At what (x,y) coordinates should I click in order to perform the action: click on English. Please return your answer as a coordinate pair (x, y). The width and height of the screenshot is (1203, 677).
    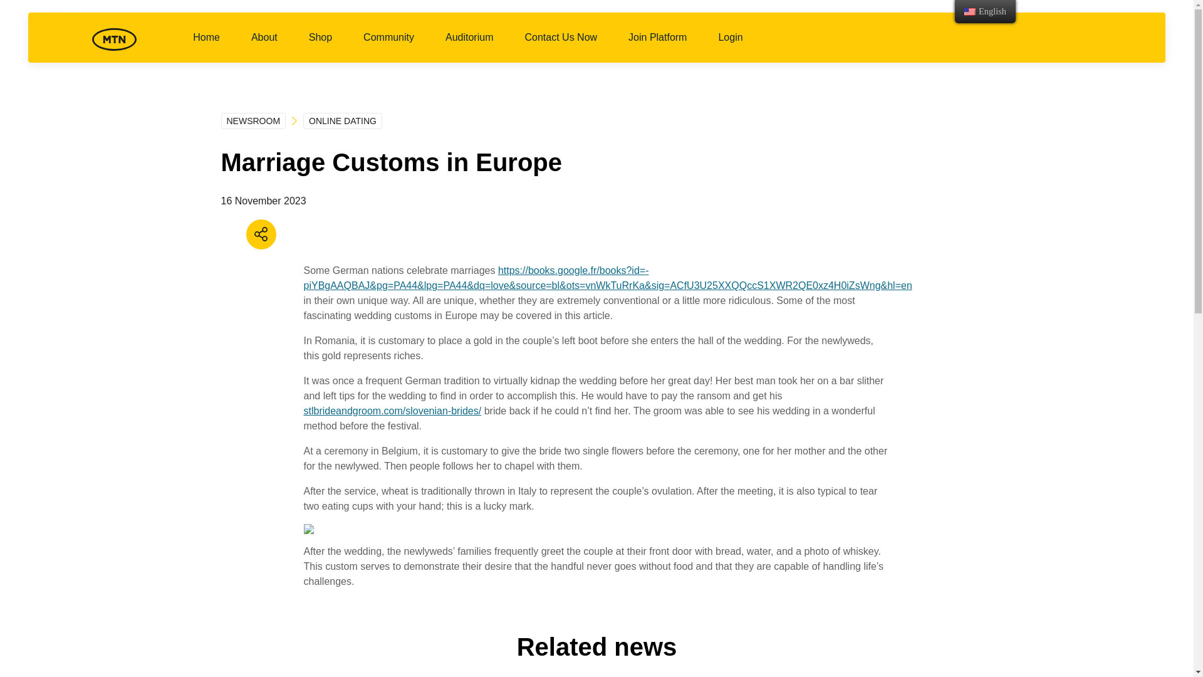
    Looking at the image, I should click on (985, 11).